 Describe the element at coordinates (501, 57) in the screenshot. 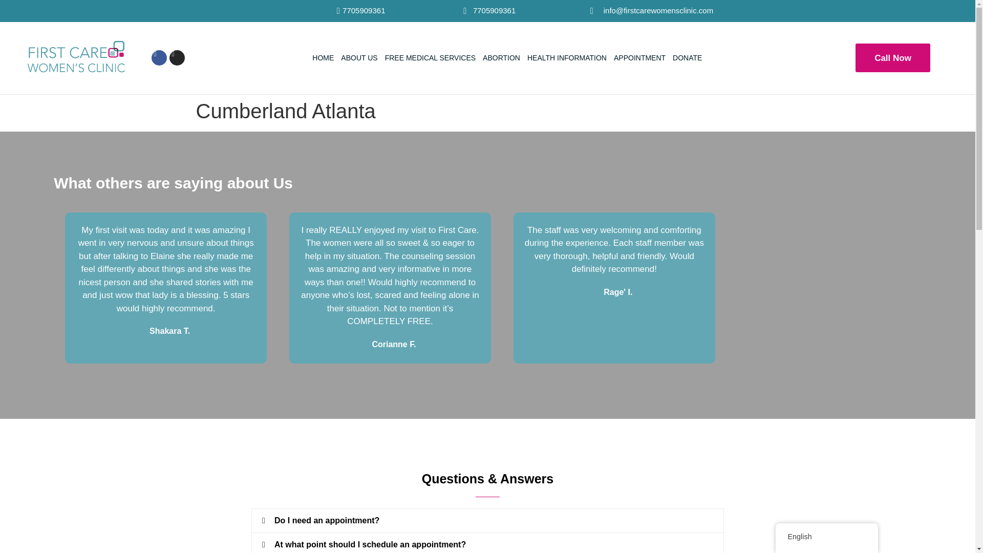

I see `ABORTION` at that location.